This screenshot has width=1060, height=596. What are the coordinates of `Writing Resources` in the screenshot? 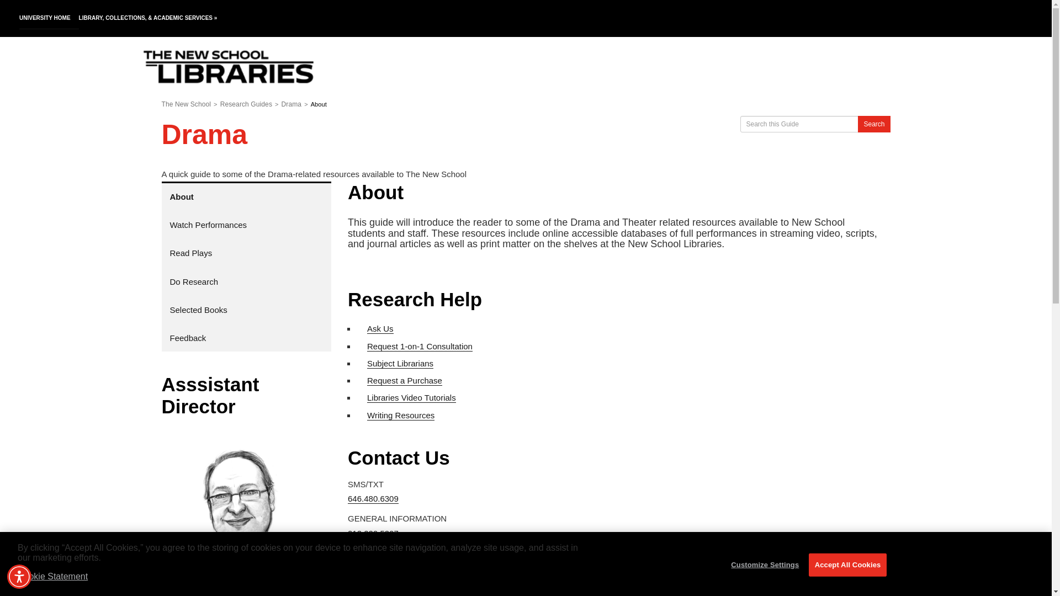 It's located at (401, 416).